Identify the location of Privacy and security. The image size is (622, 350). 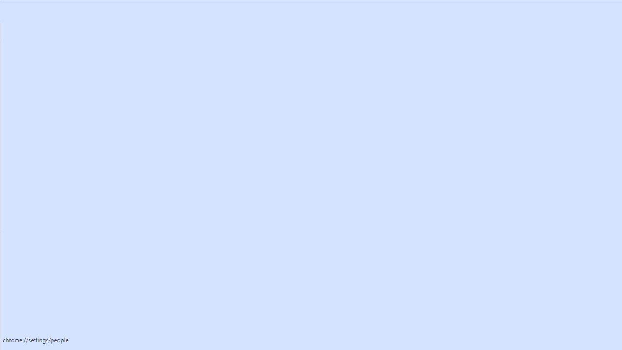
(60, 122).